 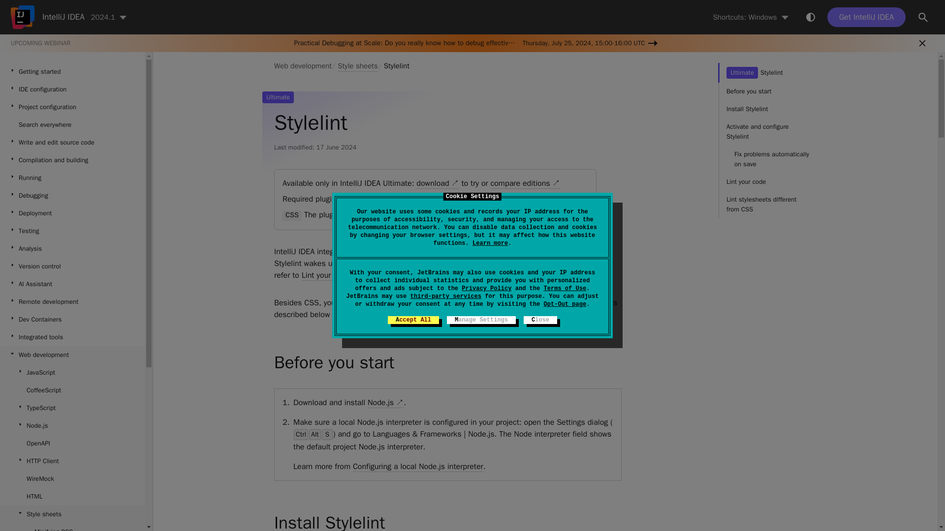 What do you see at coordinates (73, 231) in the screenshot?
I see `Testing` at bounding box center [73, 231].